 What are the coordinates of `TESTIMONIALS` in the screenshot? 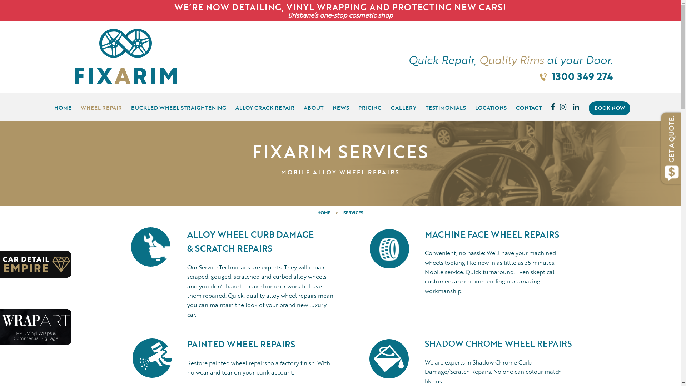 It's located at (446, 106).